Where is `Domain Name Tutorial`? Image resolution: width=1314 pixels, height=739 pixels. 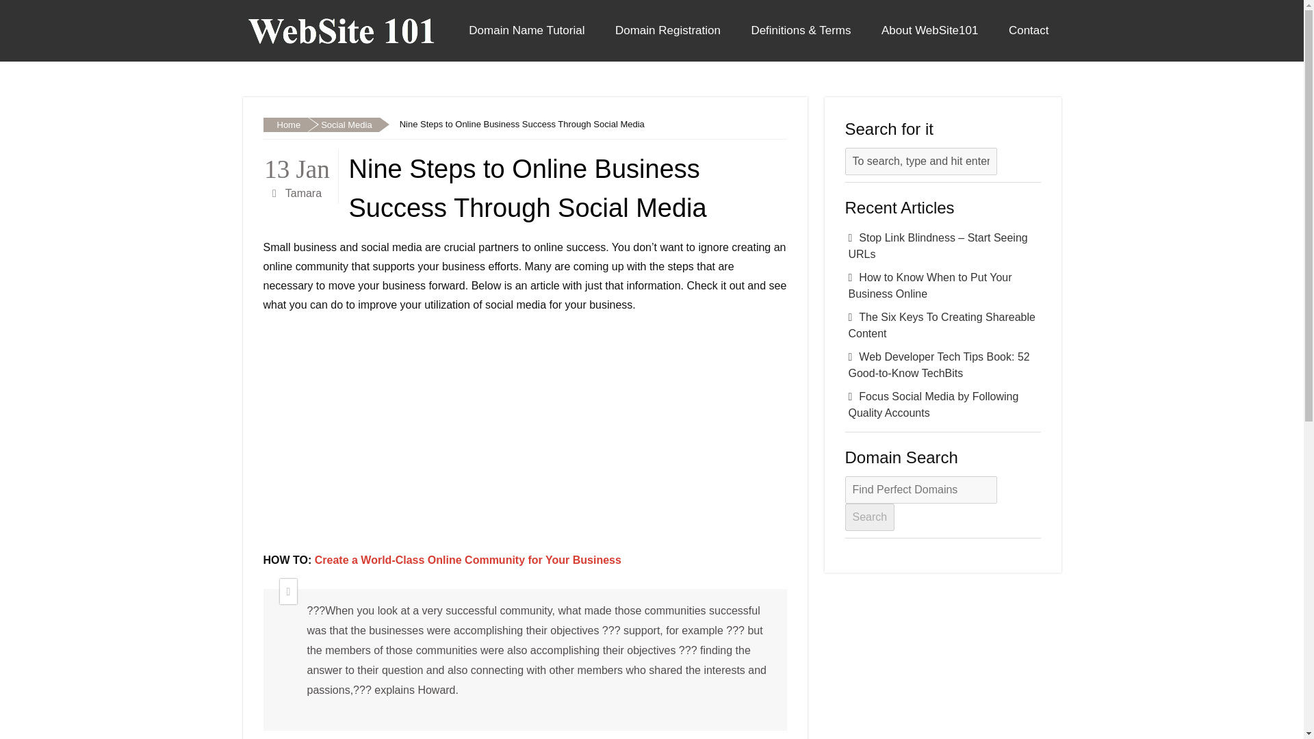 Domain Name Tutorial is located at coordinates (526, 30).